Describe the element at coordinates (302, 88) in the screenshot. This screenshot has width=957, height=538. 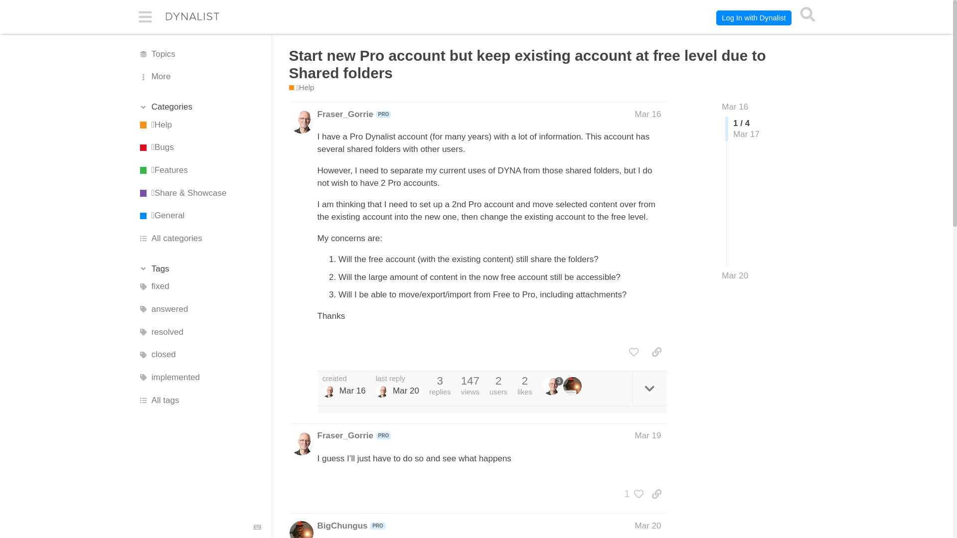
I see `Looking for help? Ask here.` at that location.